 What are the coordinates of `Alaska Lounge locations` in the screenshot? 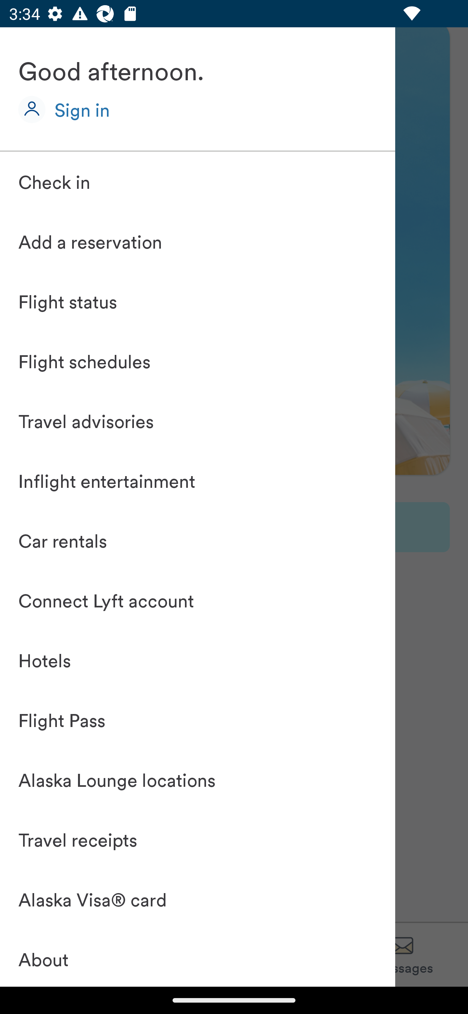 It's located at (198, 779).